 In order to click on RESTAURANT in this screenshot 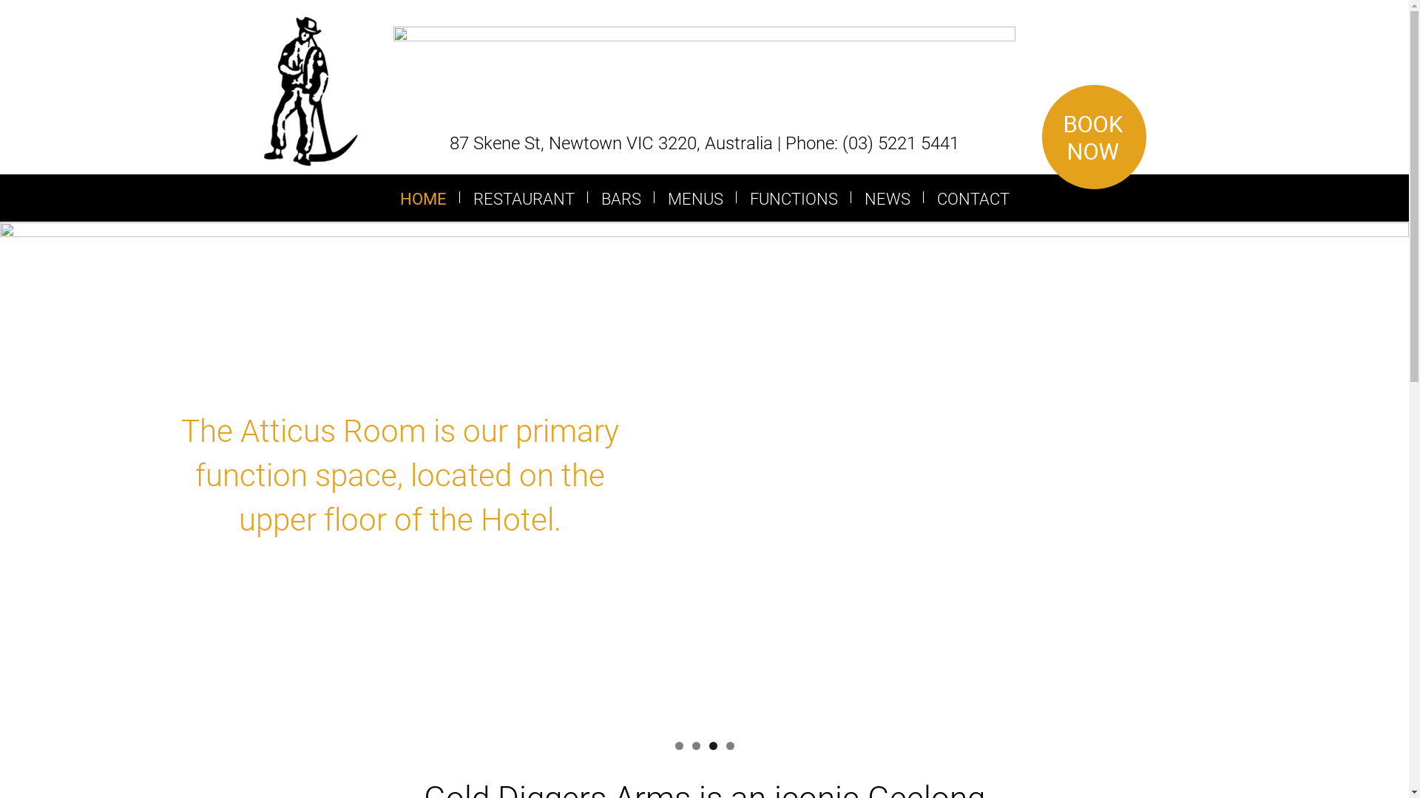, I will do `click(524, 198)`.